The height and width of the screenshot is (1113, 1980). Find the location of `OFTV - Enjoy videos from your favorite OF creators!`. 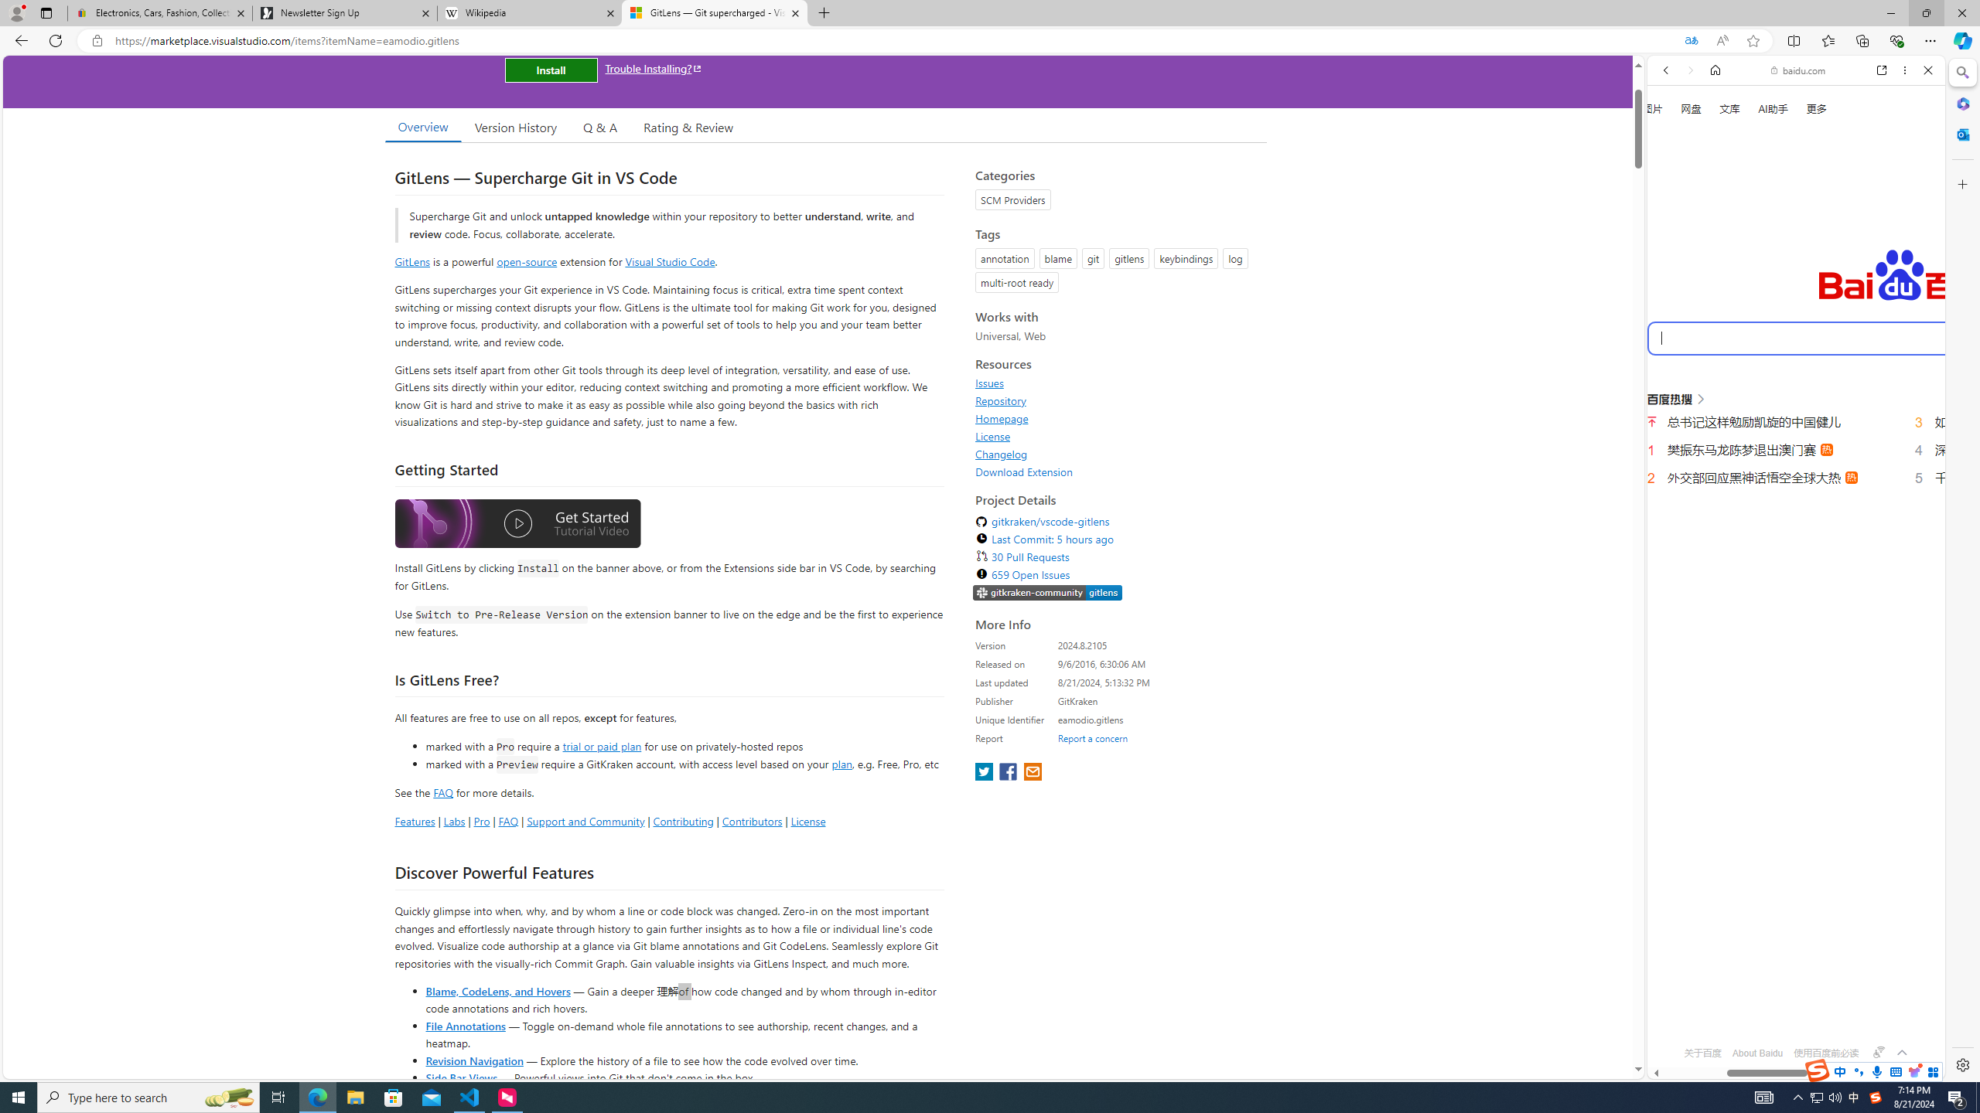

OFTV - Enjoy videos from your favorite OF creators! is located at coordinates (1790, 1024).